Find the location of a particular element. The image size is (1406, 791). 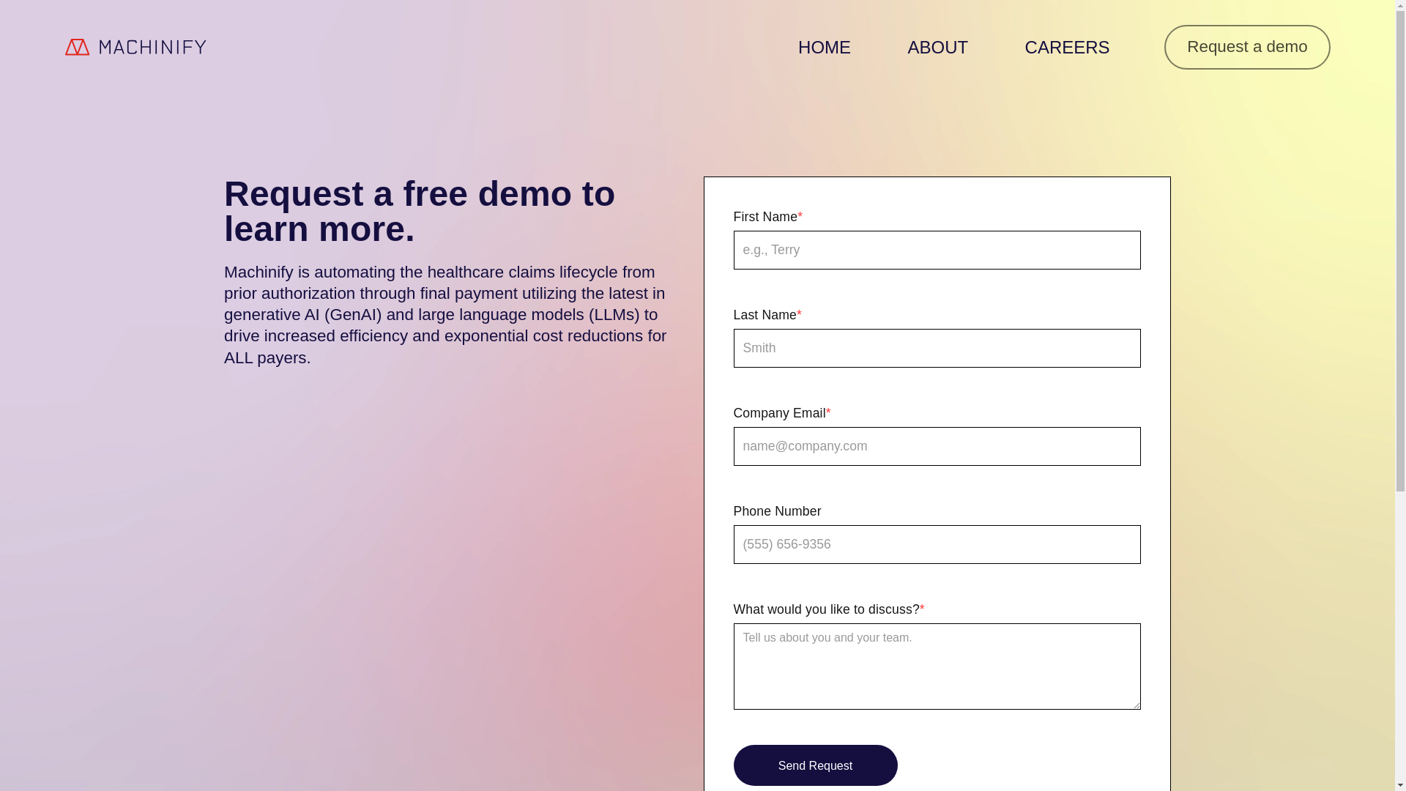

Request a demo is located at coordinates (1246, 46).